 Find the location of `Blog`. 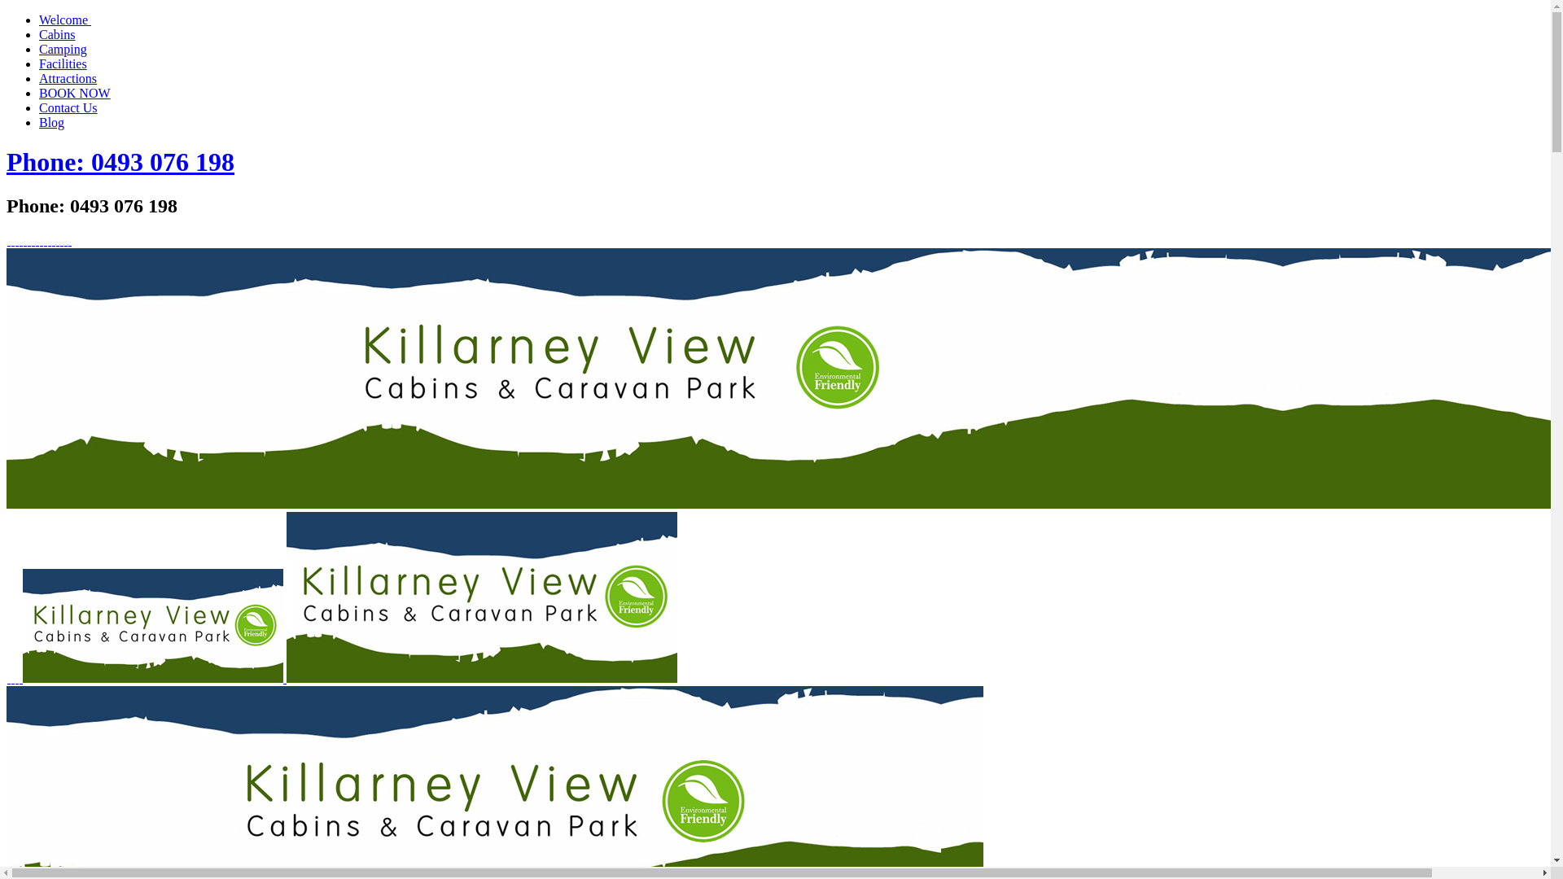

Blog is located at coordinates (52, 122).